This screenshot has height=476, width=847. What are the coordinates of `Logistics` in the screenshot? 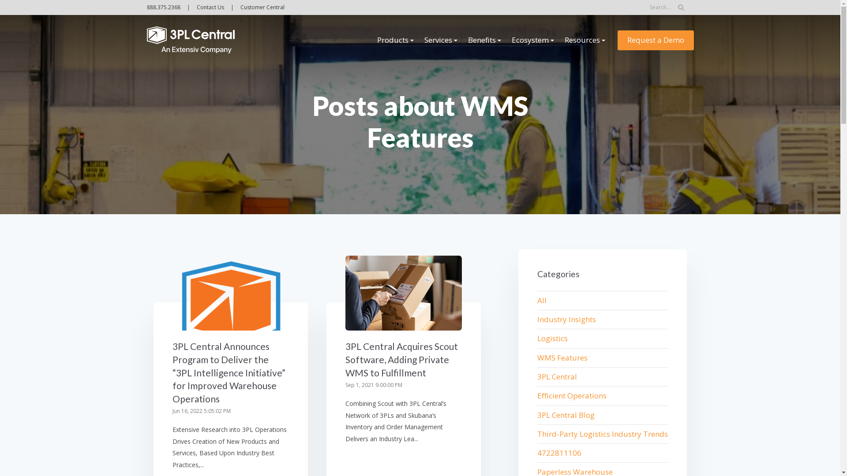 It's located at (603, 338).